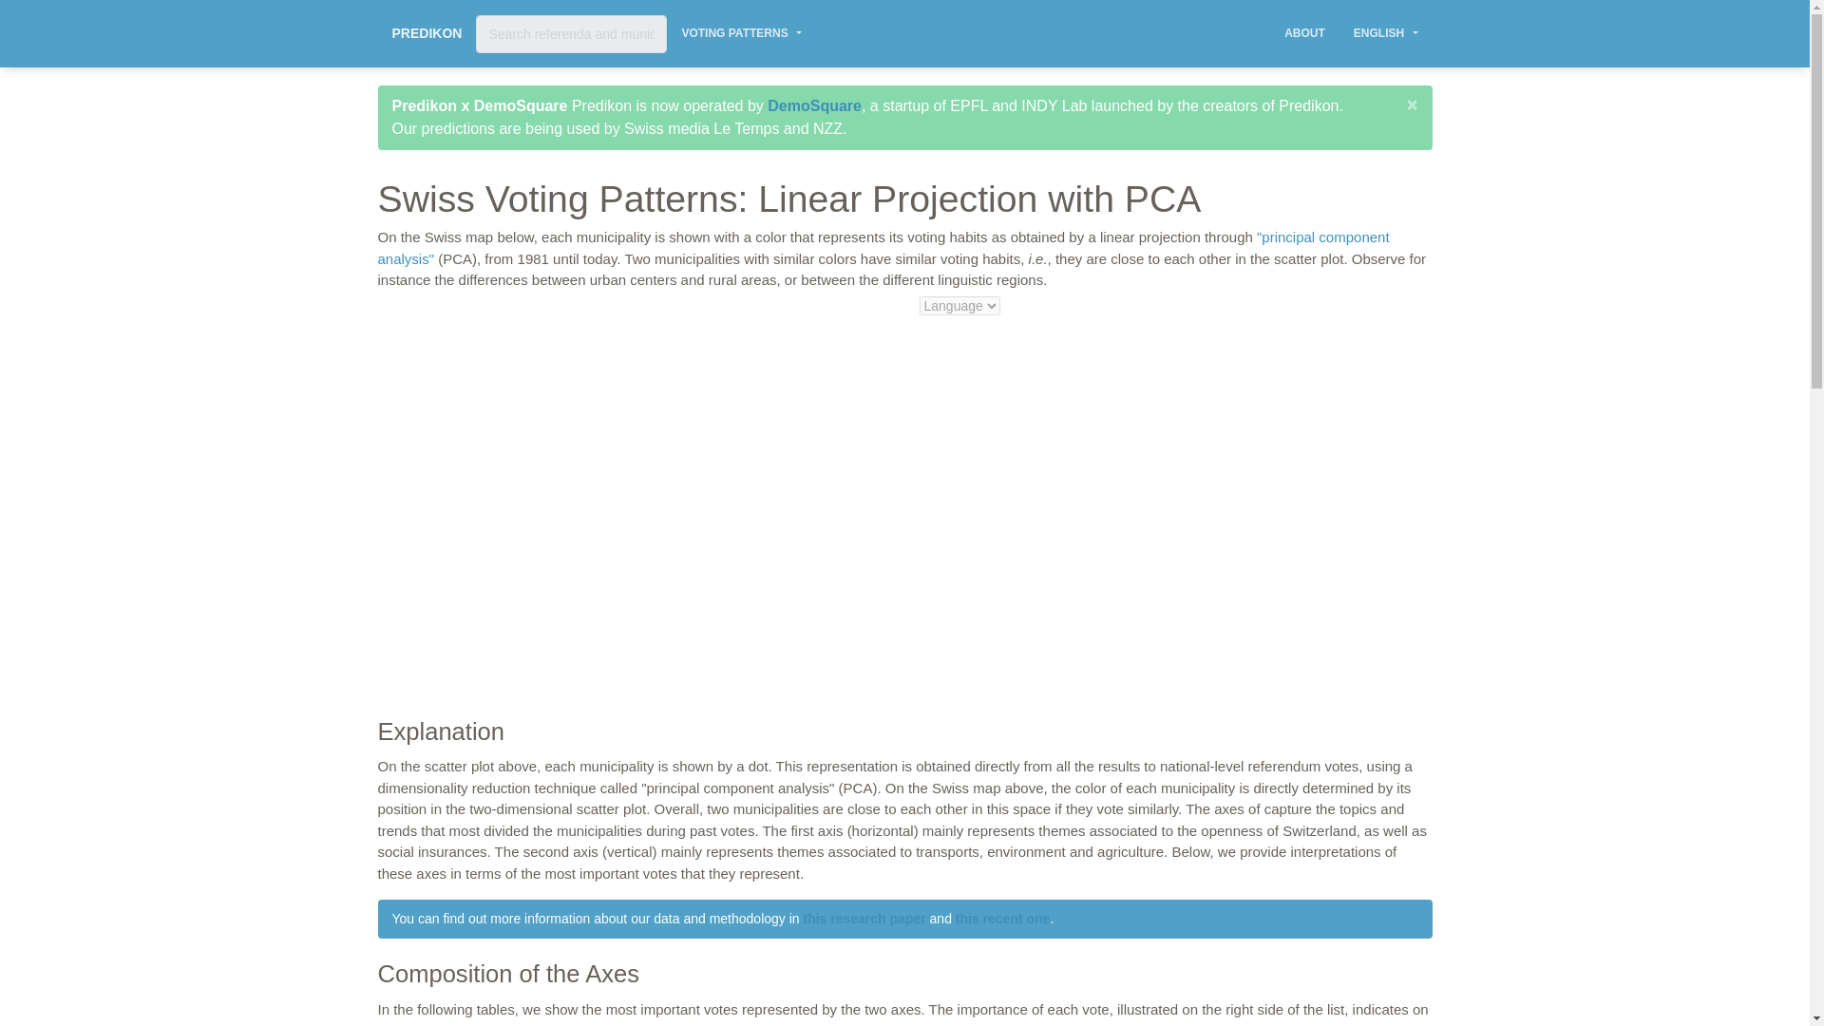 The image size is (1824, 1026). Describe the element at coordinates (1385, 34) in the screenshot. I see `ENGLISH` at that location.